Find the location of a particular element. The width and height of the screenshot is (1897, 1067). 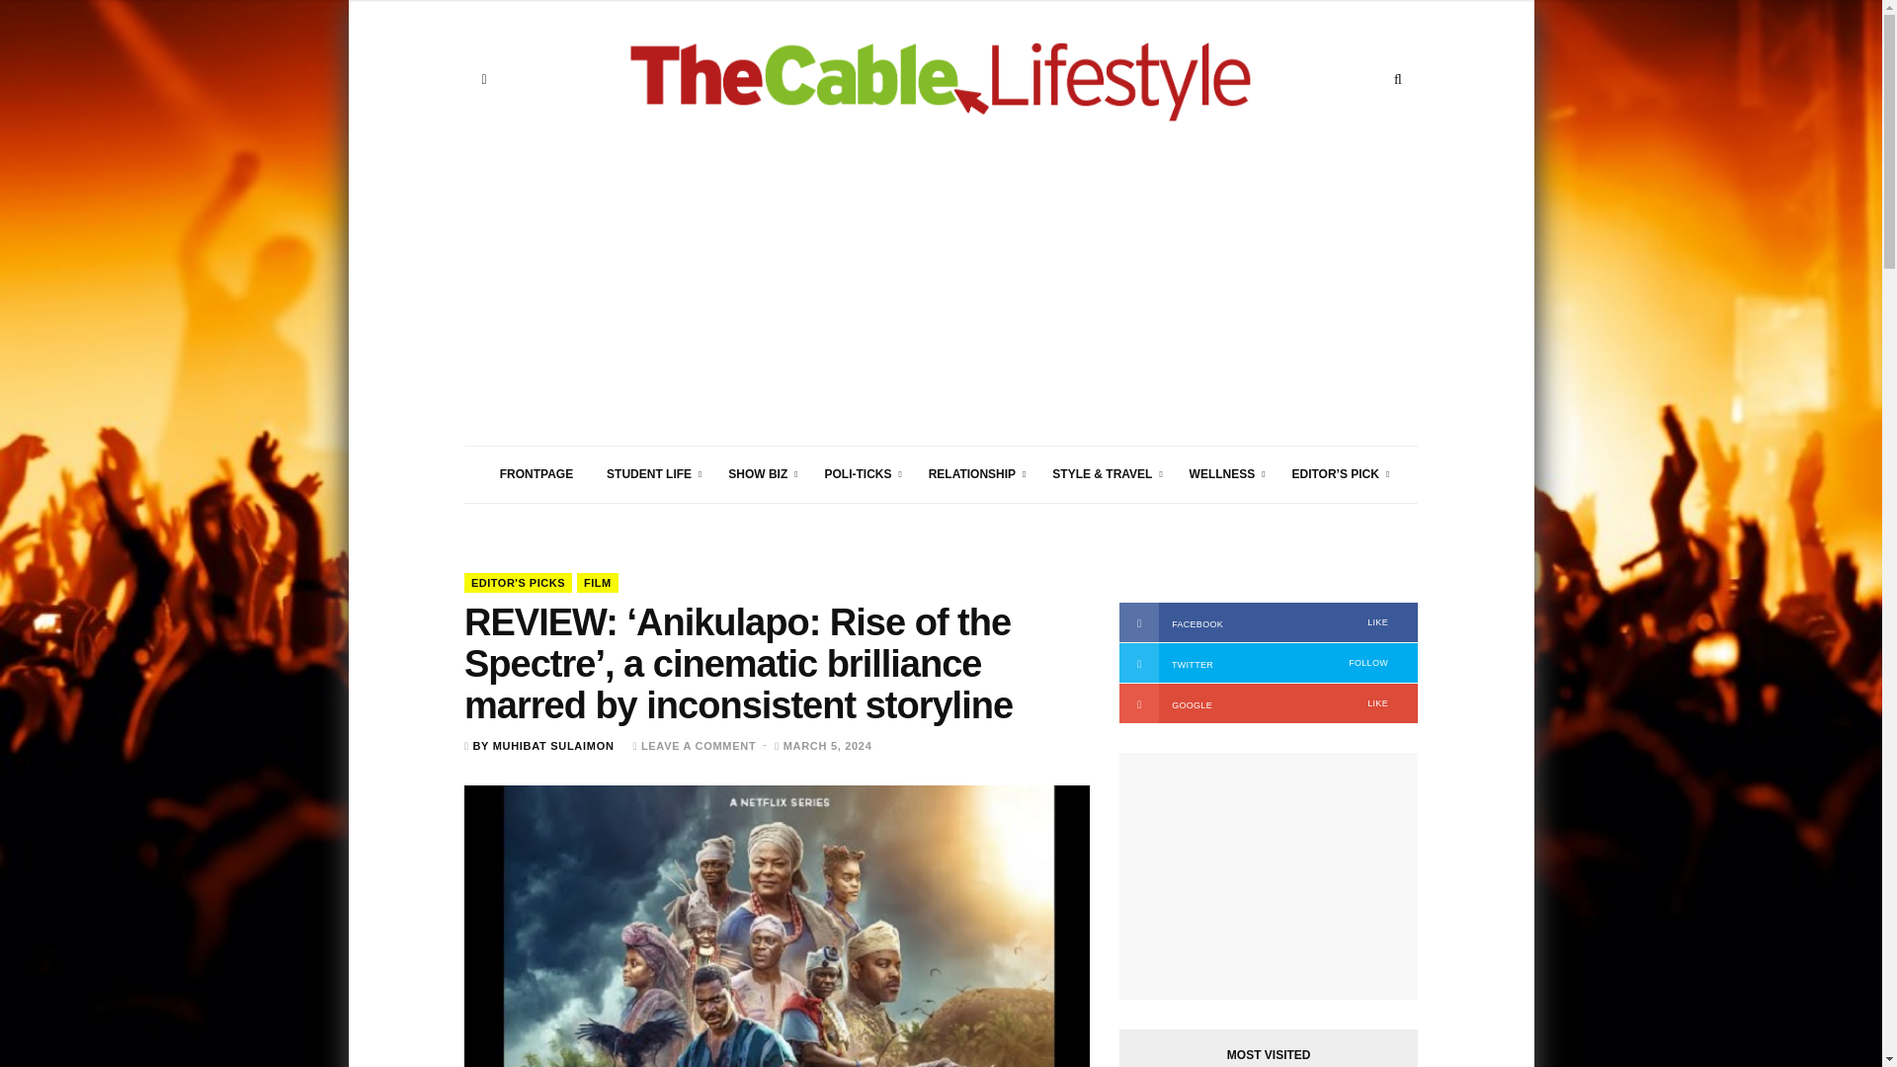

Advertisement is located at coordinates (940, 306).